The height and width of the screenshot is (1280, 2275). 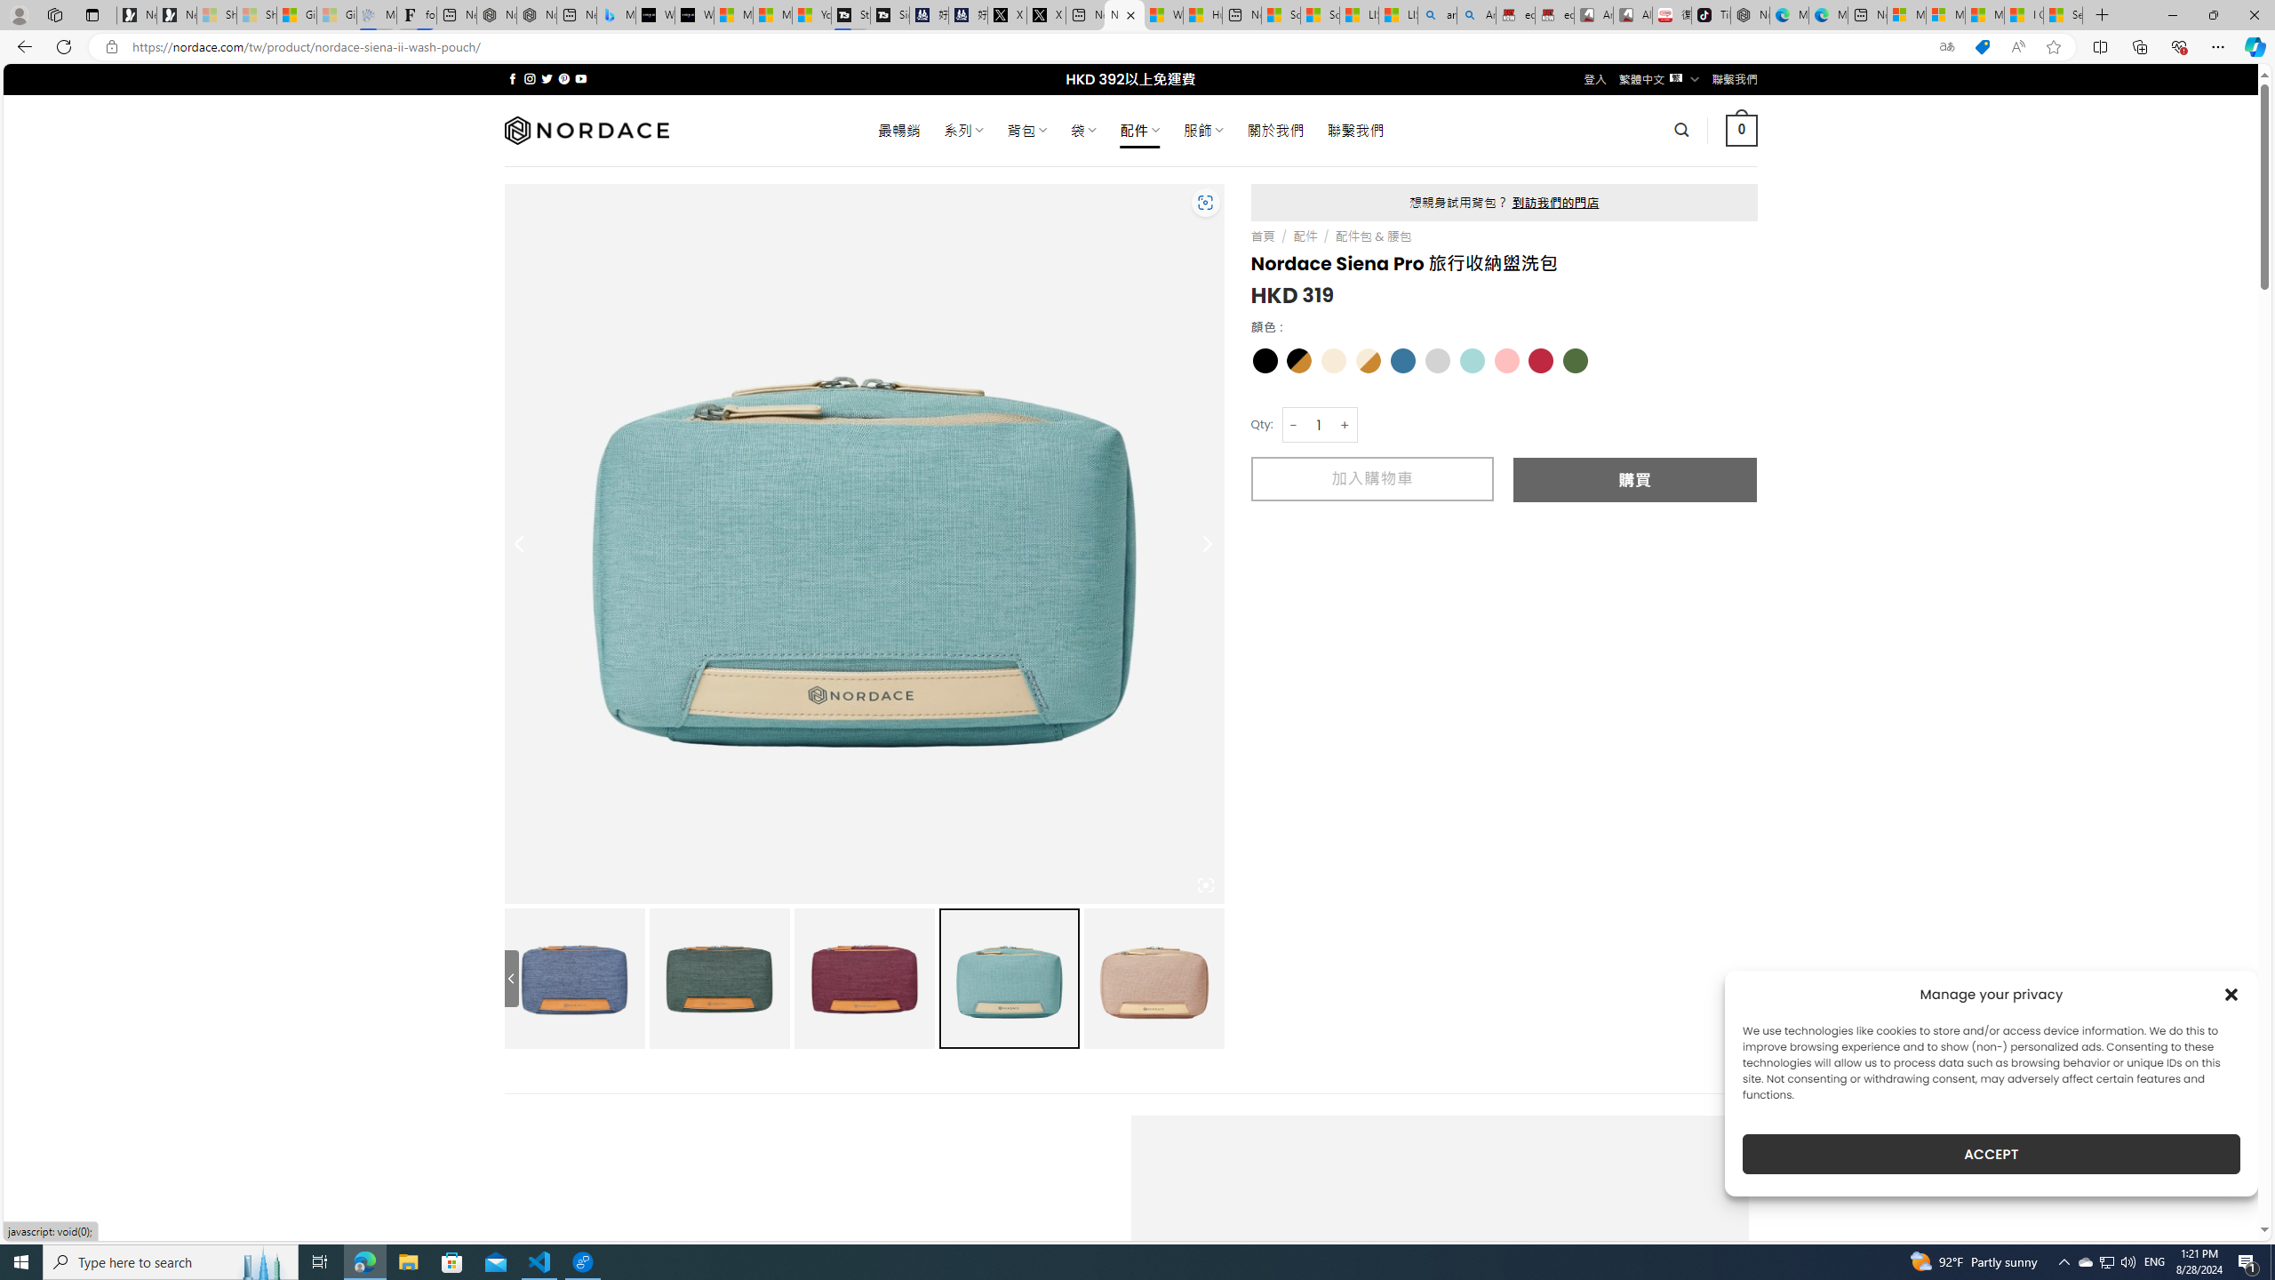 I want to click on Wildlife - MSN, so click(x=1163, y=15).